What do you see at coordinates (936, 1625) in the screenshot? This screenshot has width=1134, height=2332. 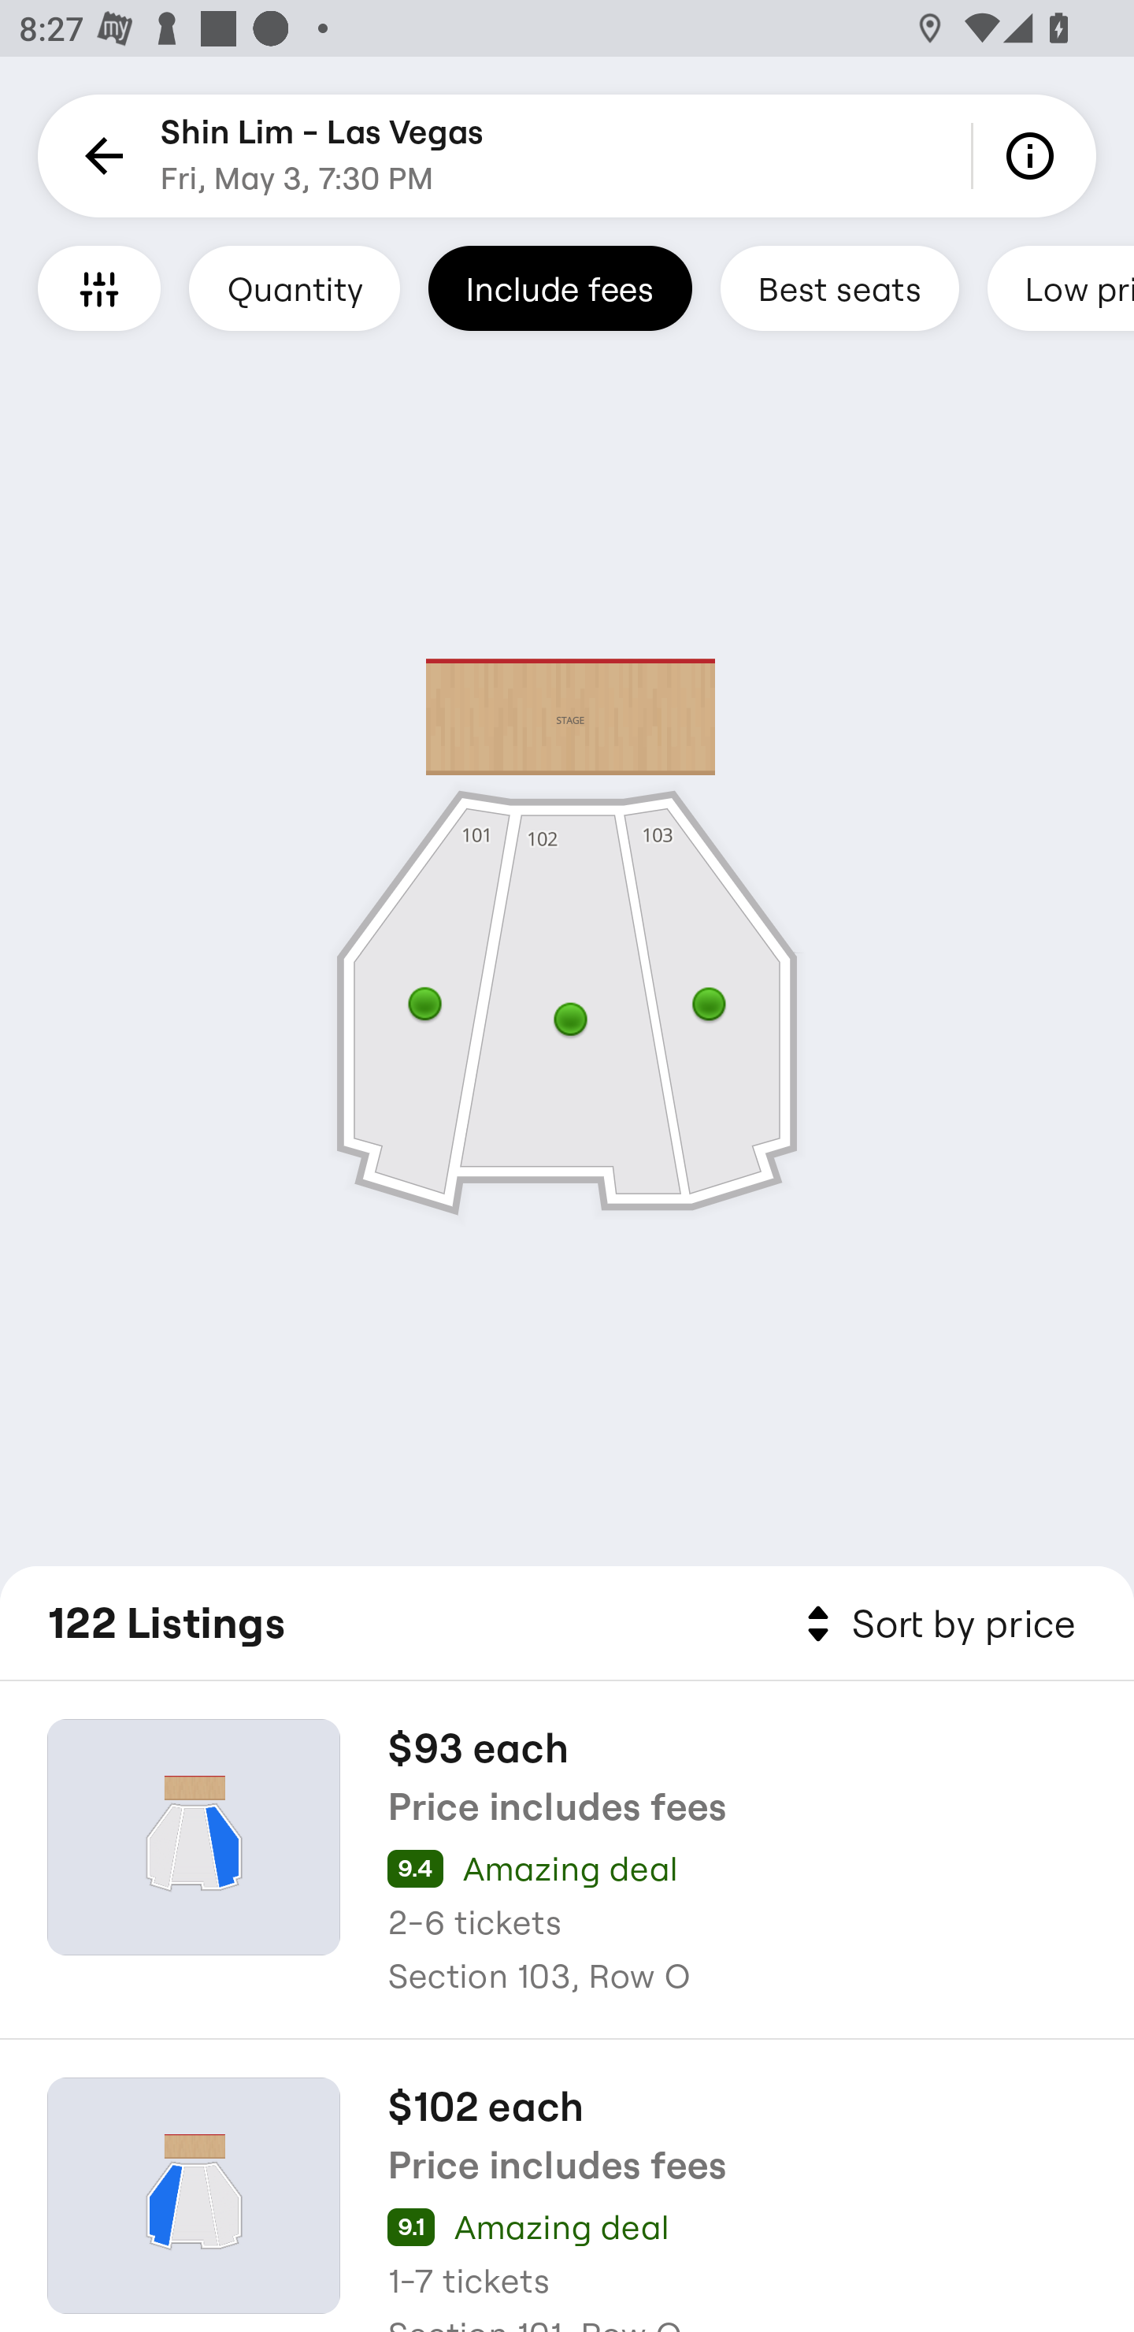 I see `Sort by price` at bounding box center [936, 1625].